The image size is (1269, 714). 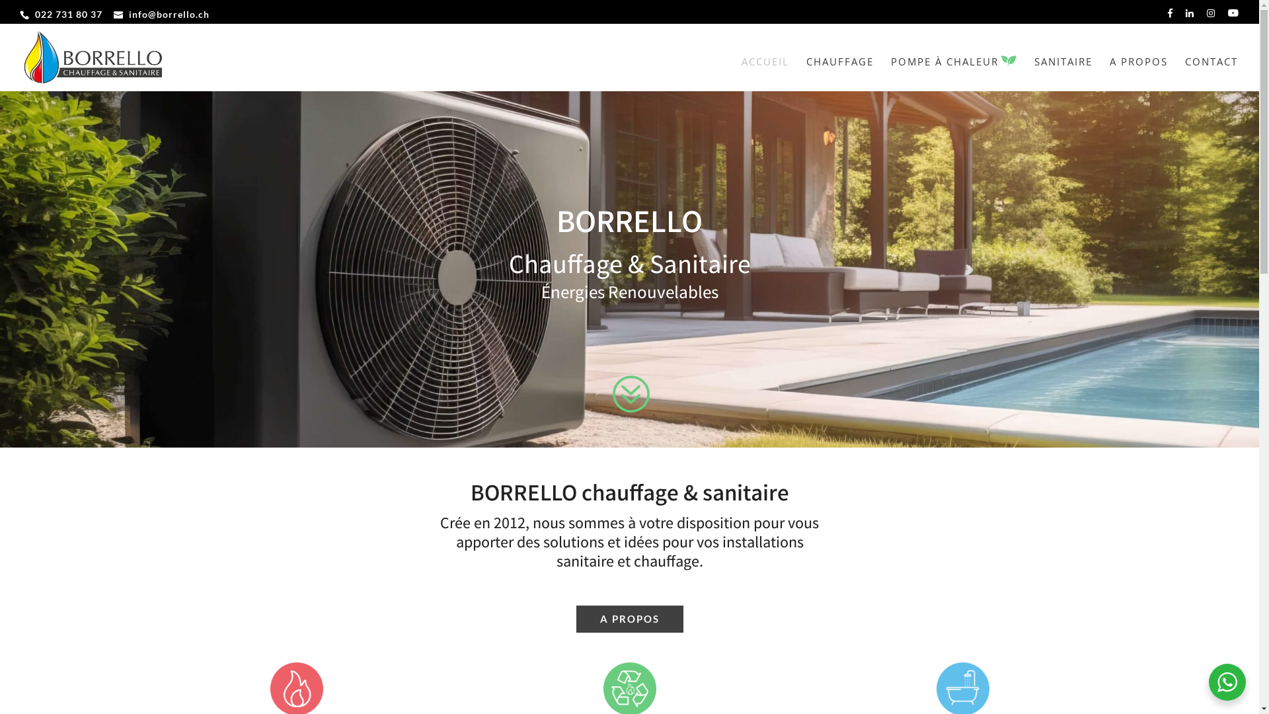 What do you see at coordinates (69, 13) in the screenshot?
I see `022 731 80 37` at bounding box center [69, 13].